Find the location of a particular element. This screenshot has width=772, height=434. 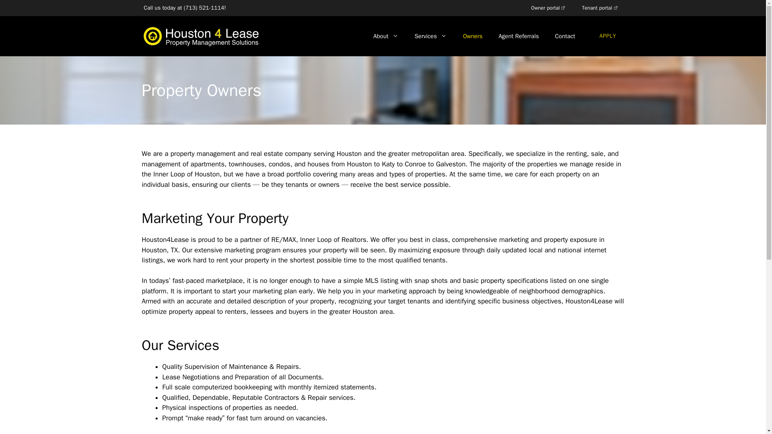

About is located at coordinates (386, 36).